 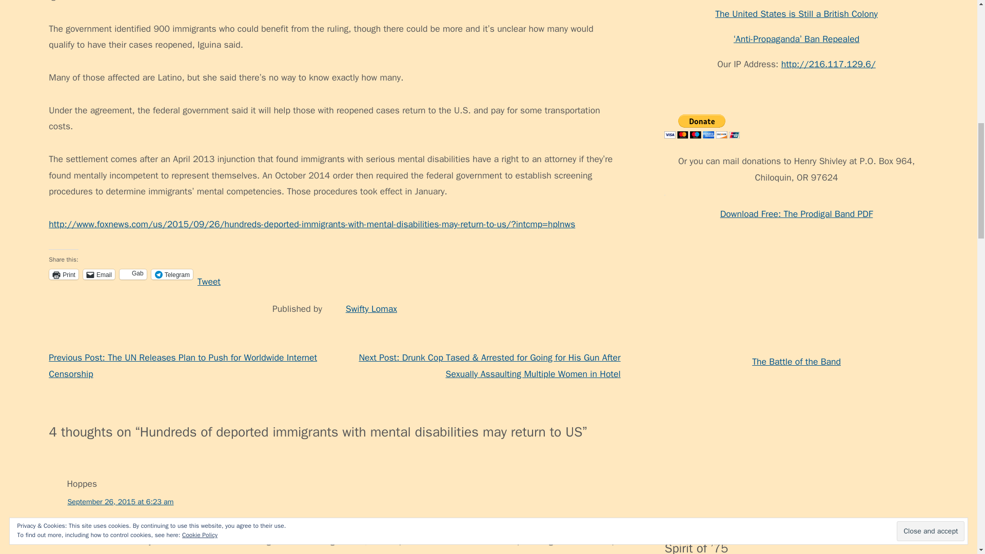 I want to click on Click to share on Telegram, so click(x=172, y=274).